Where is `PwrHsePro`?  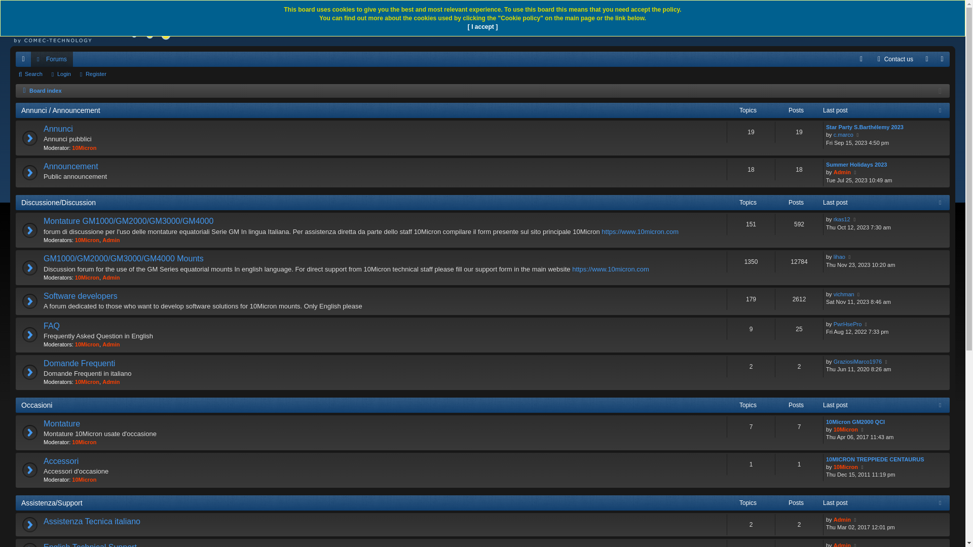 PwrHsePro is located at coordinates (848, 324).